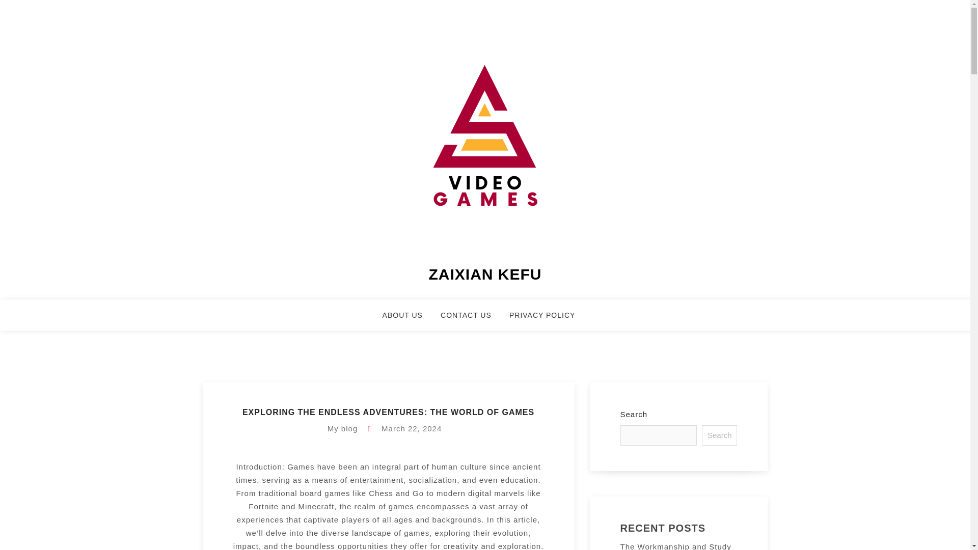 This screenshot has width=978, height=550. Describe the element at coordinates (719, 435) in the screenshot. I see `Search` at that location.